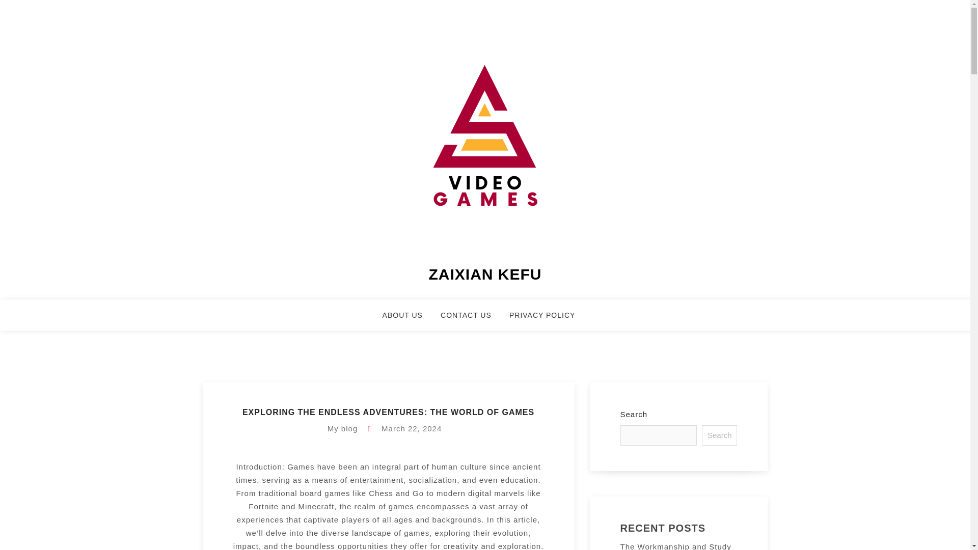 This screenshot has width=978, height=550. Describe the element at coordinates (719, 435) in the screenshot. I see `Search` at that location.